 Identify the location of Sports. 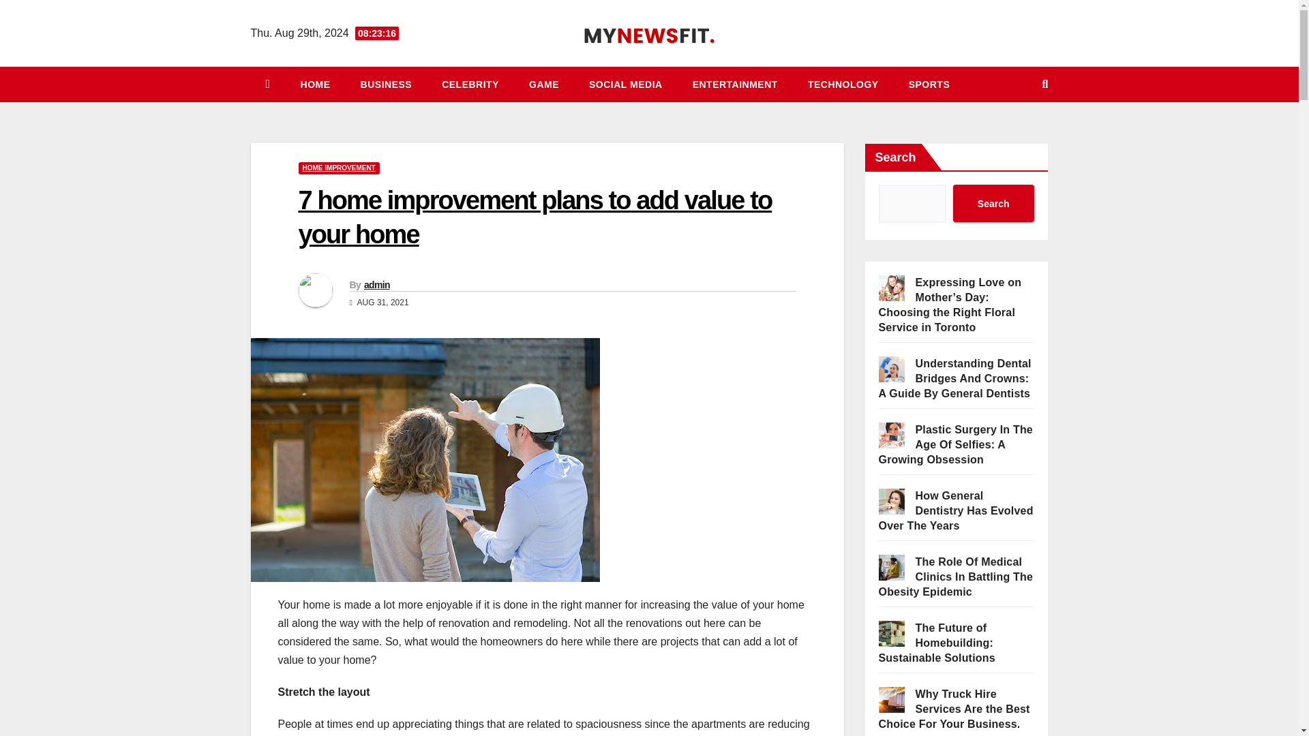
(930, 85).